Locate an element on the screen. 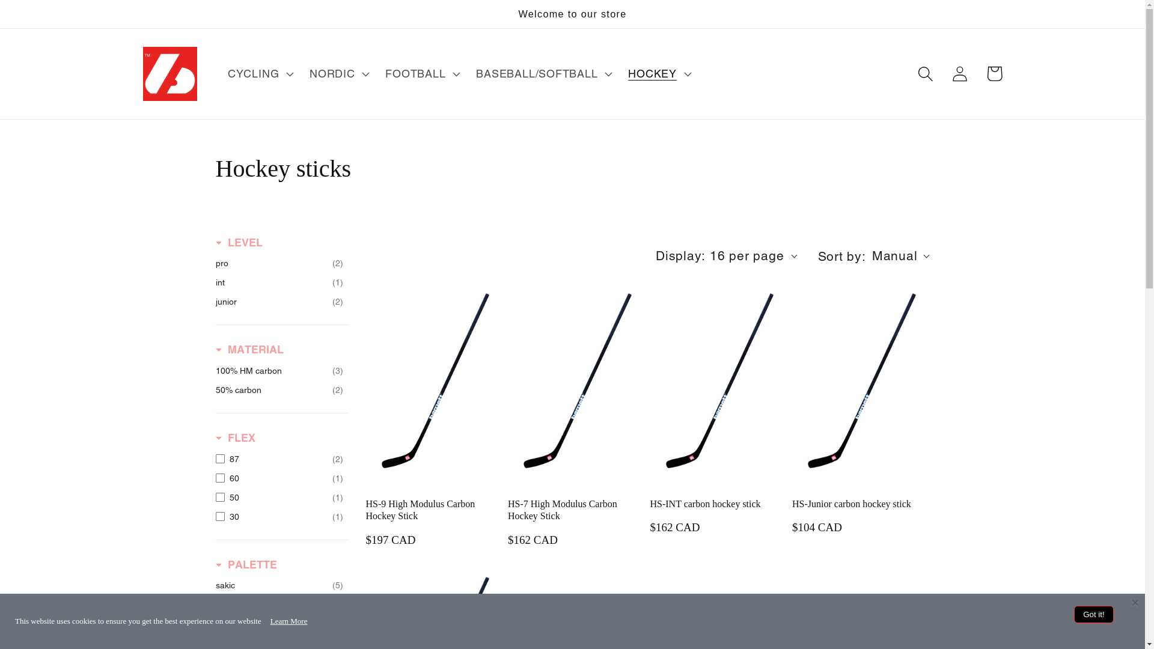  60
(1) is located at coordinates (279, 478).